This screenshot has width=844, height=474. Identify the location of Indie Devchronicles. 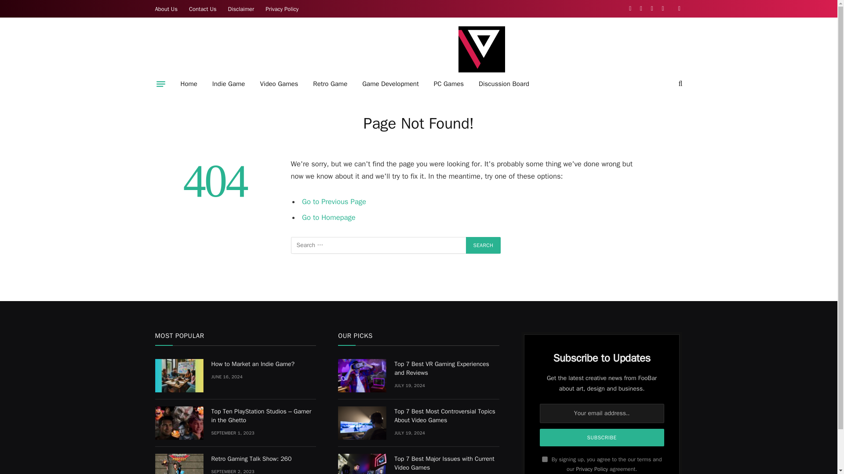
(481, 49).